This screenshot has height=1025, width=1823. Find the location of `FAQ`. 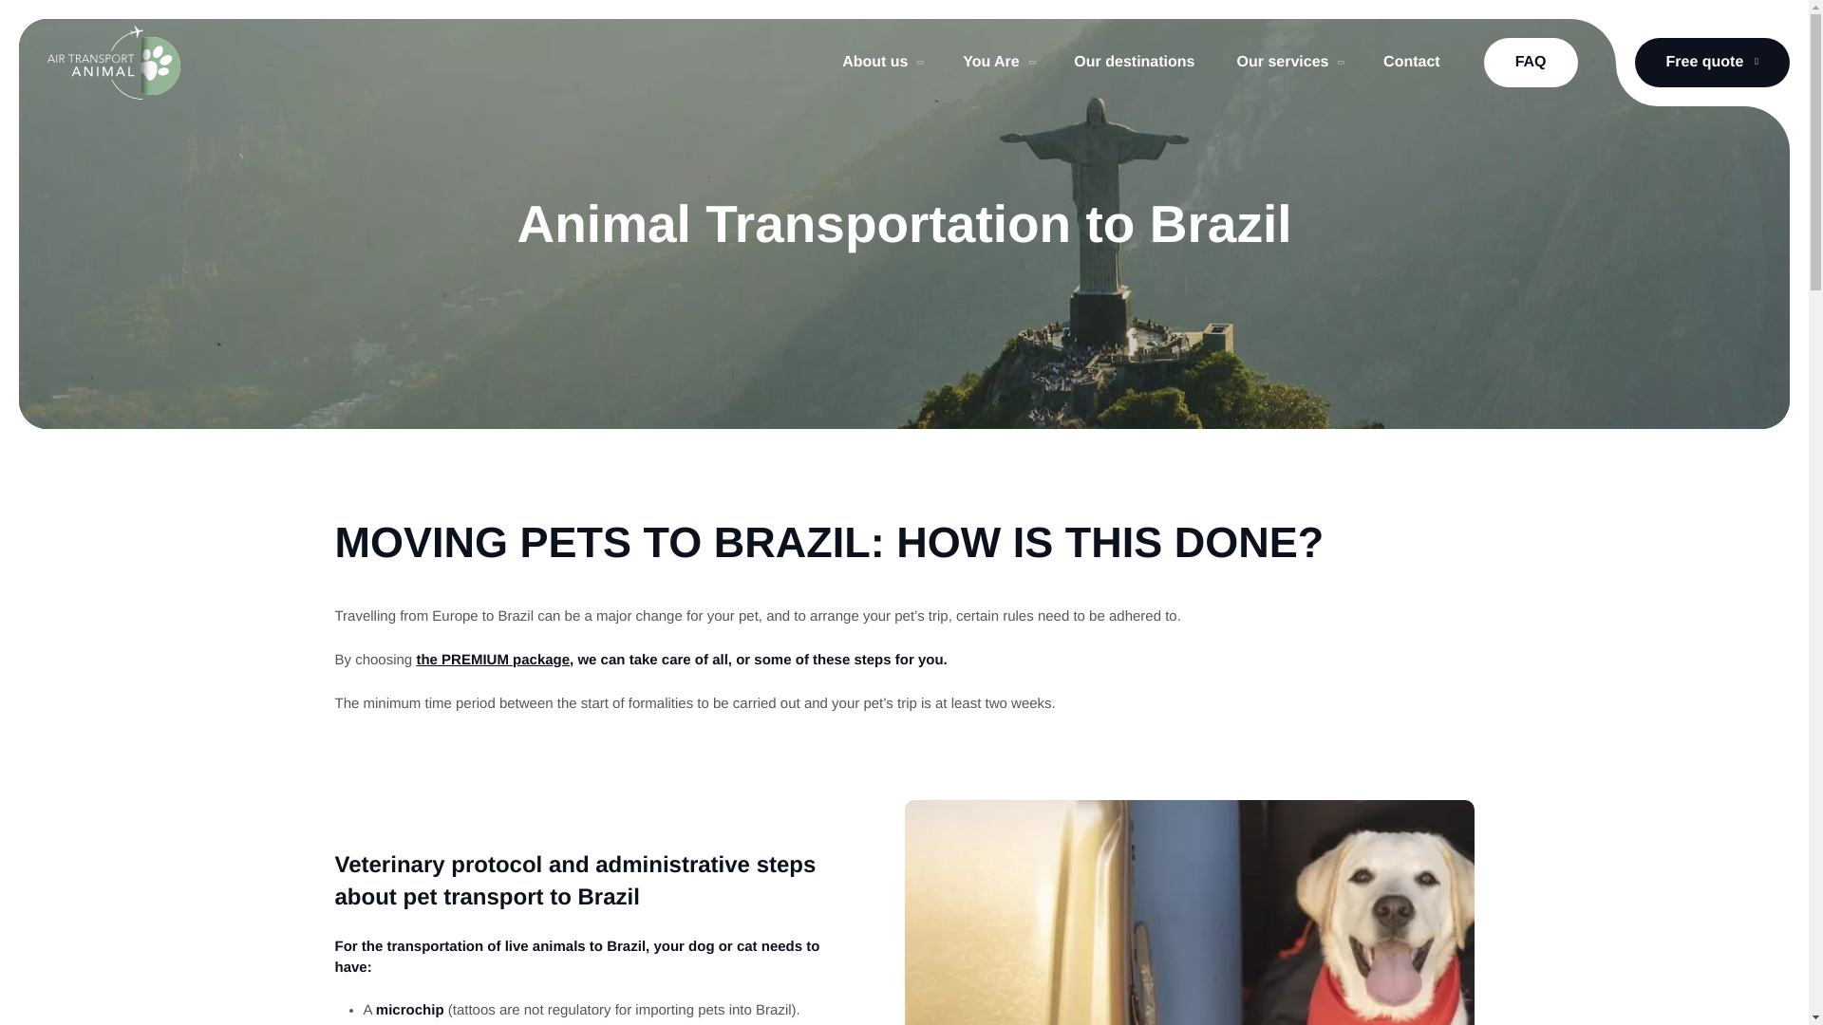

FAQ is located at coordinates (1531, 62).